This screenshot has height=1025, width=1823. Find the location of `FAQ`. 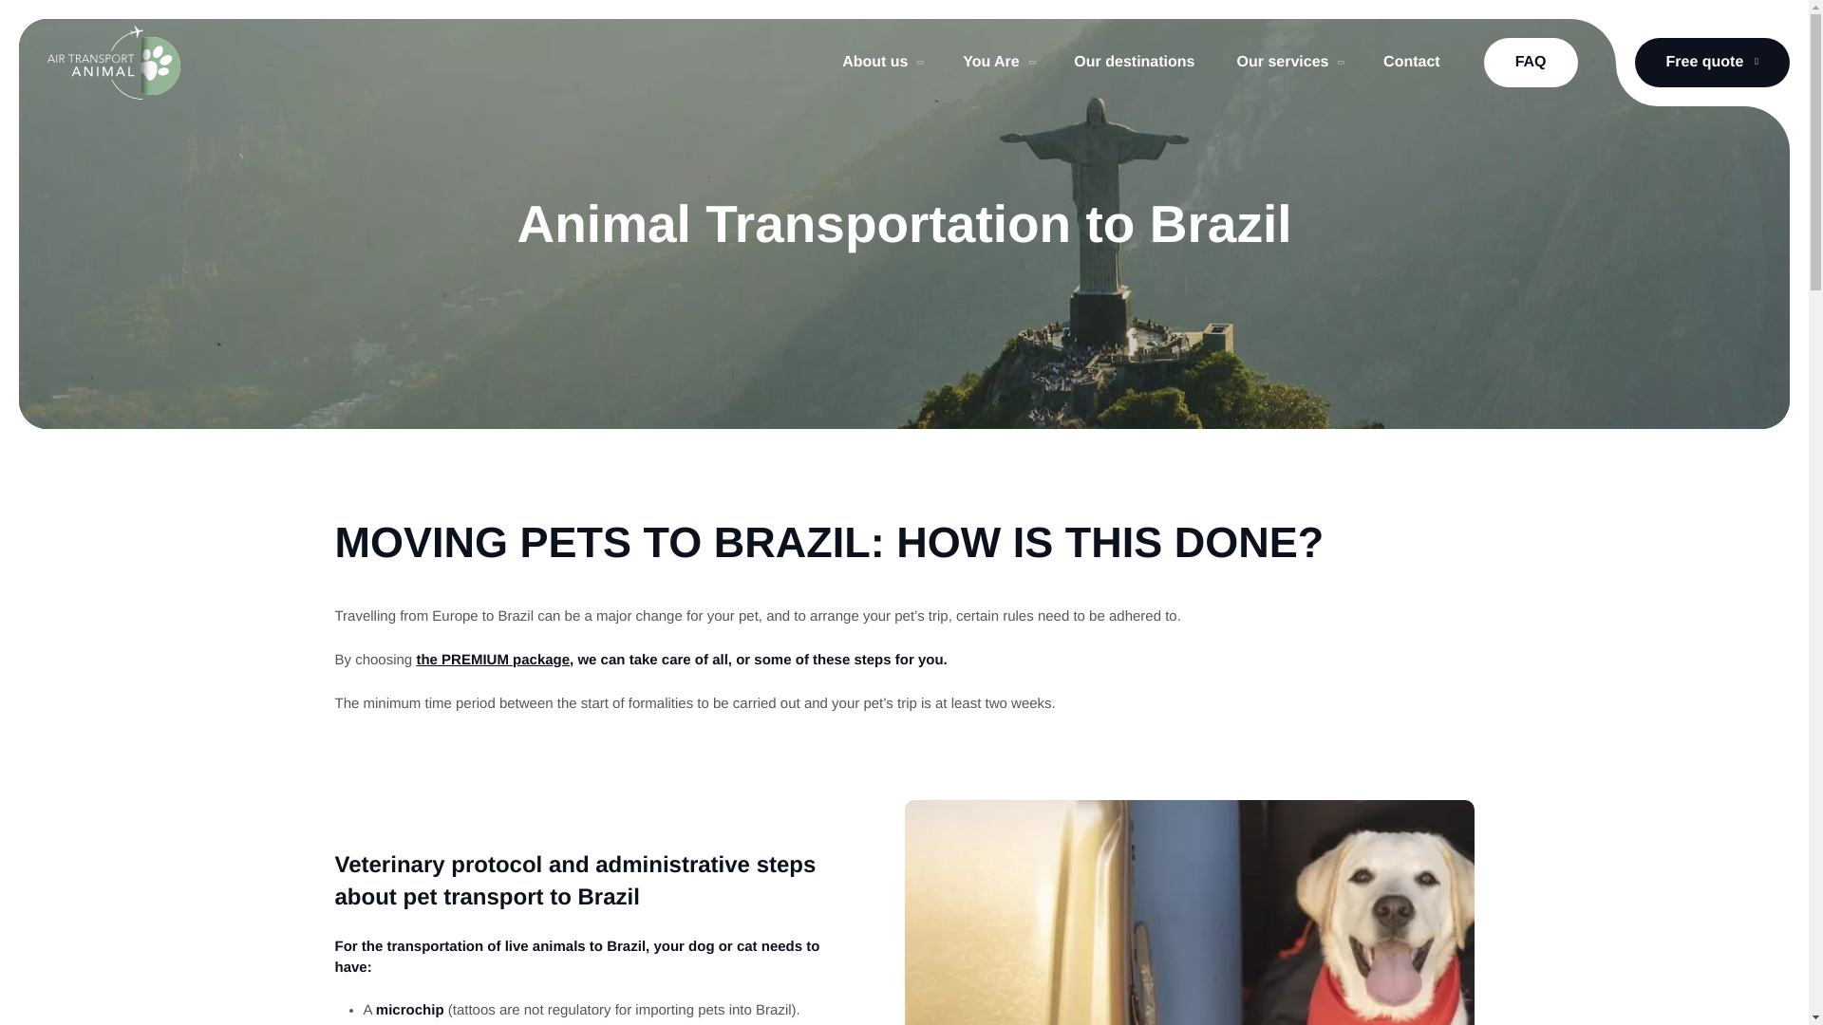

FAQ is located at coordinates (1531, 62).